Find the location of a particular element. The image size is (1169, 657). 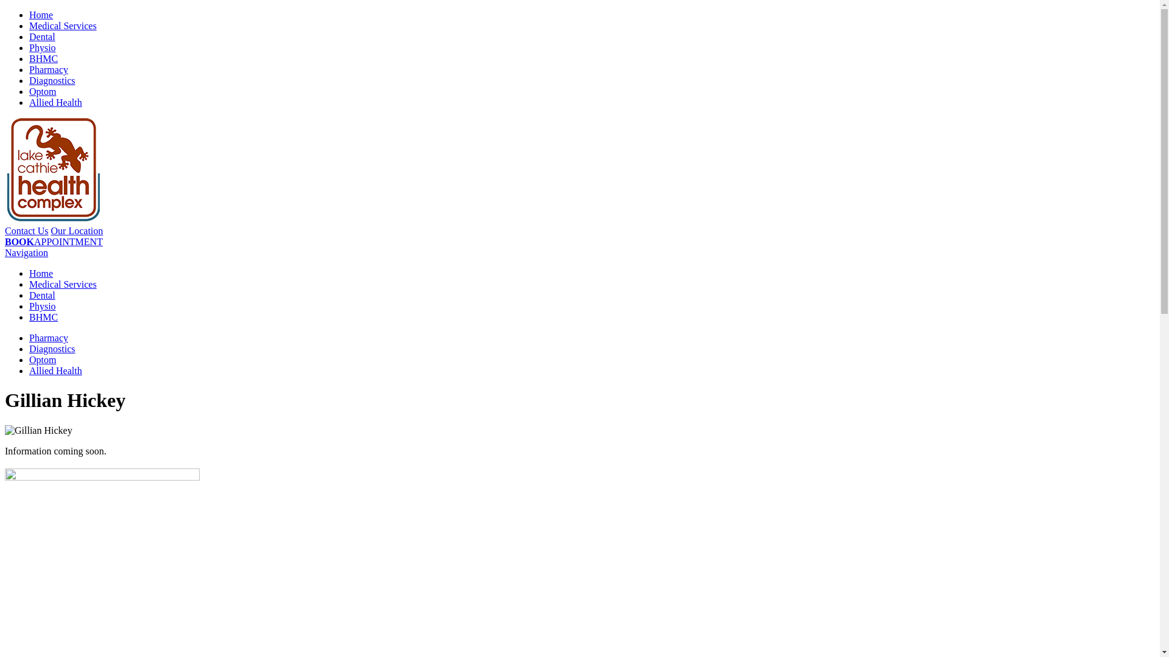

BHMC is located at coordinates (44, 58).